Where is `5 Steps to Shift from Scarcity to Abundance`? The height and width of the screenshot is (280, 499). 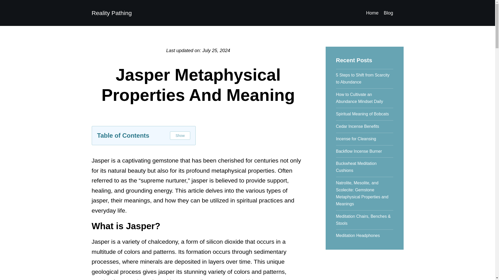 5 Steps to Shift from Scarcity to Abundance is located at coordinates (364, 79).